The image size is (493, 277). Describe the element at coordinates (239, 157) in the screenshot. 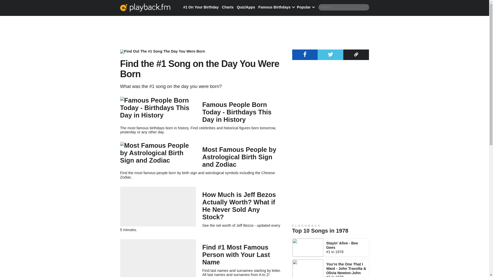

I see `Most Famous People by Astrological Birth Sign and Zodiac` at that location.